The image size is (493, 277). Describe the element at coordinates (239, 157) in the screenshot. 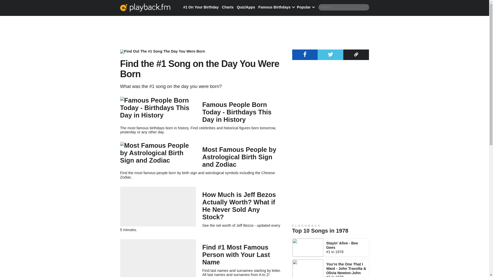

I see `Most Famous People by Astrological Birth Sign and Zodiac` at that location.